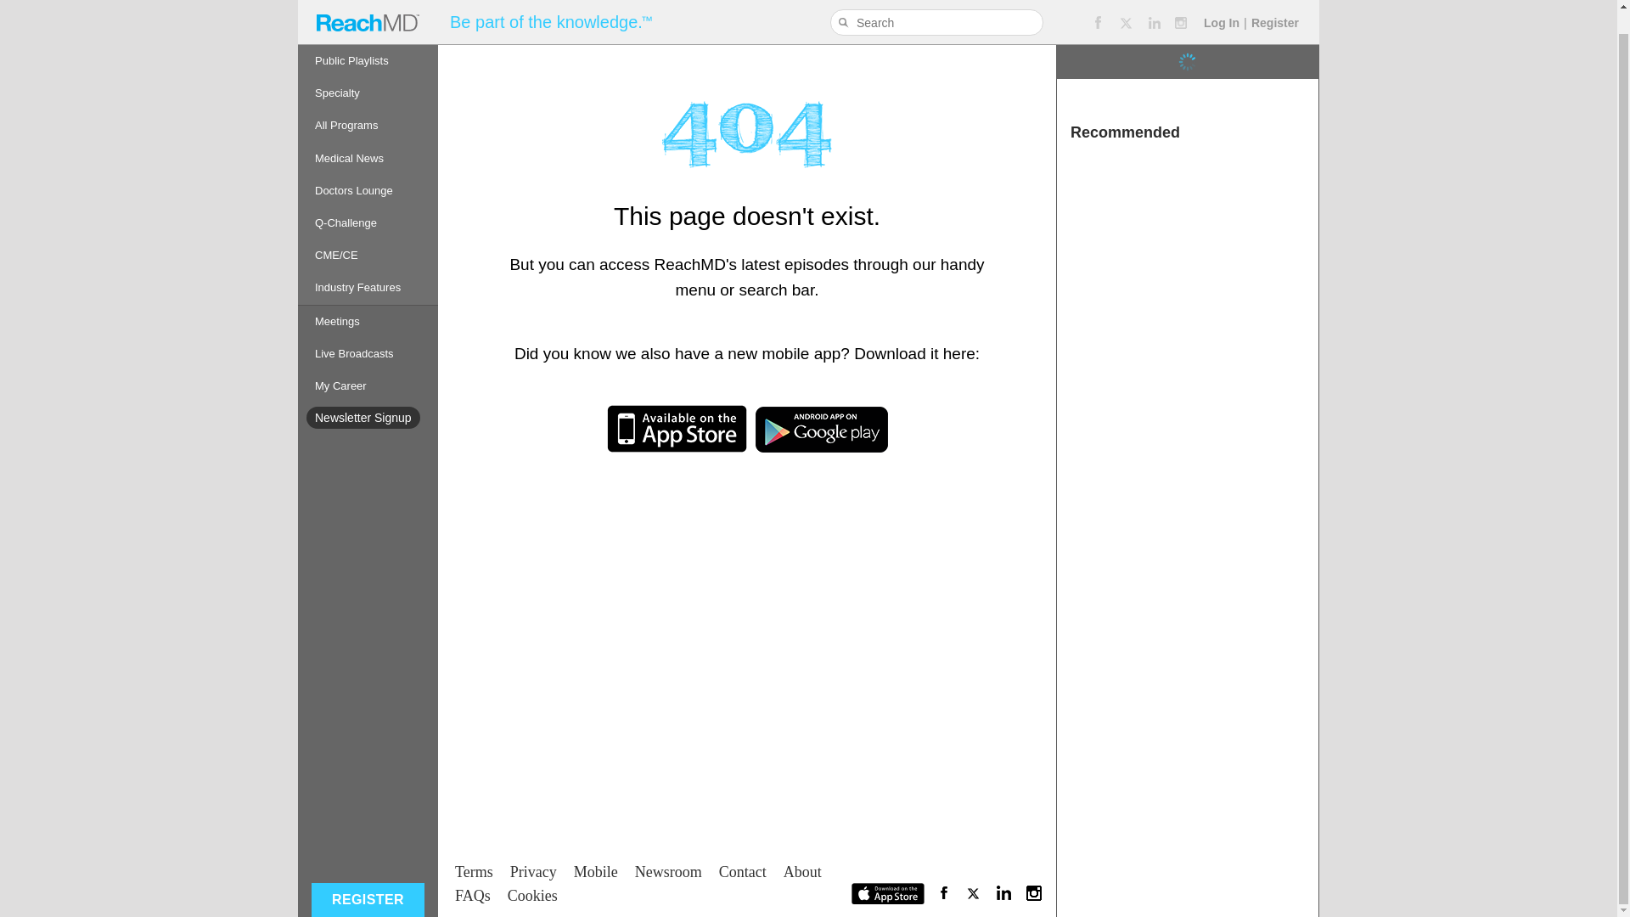 This screenshot has height=917, width=1630. What do you see at coordinates (367, 12) in the screenshot?
I see `ReachMD` at bounding box center [367, 12].